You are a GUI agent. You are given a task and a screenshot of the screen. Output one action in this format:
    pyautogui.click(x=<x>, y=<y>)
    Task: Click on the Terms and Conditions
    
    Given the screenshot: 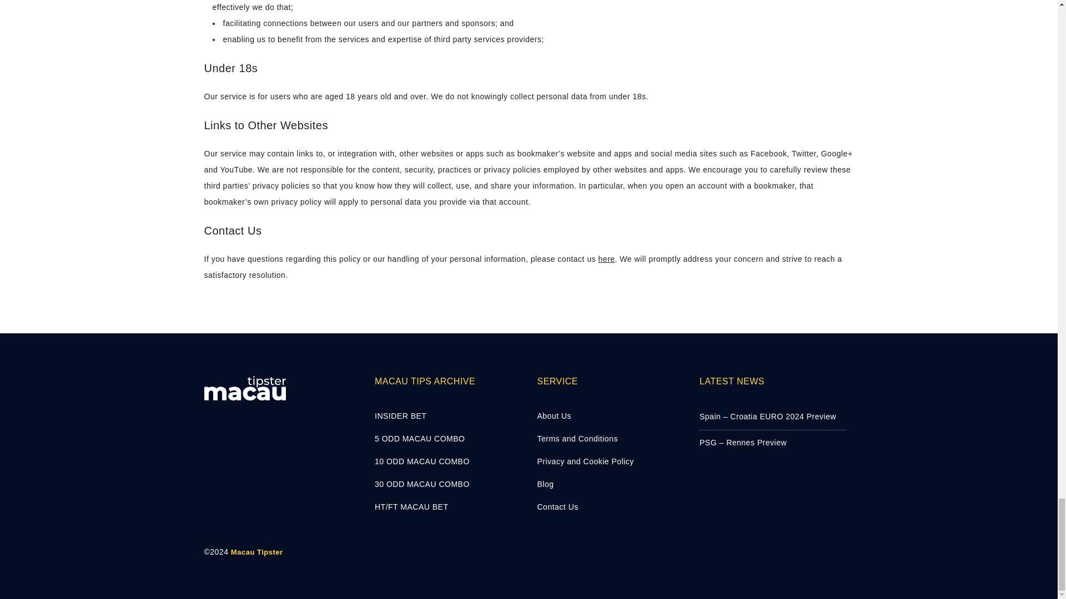 What is the action you would take?
    pyautogui.click(x=610, y=438)
    